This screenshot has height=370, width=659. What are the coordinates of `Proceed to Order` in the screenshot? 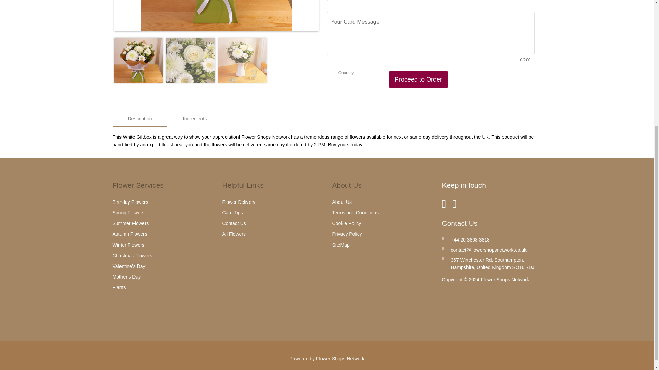 It's located at (418, 79).